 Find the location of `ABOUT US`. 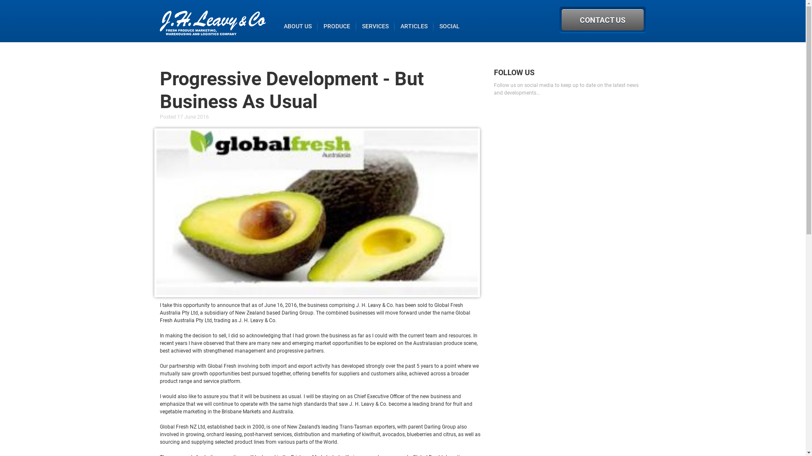

ABOUT US is located at coordinates (298, 26).